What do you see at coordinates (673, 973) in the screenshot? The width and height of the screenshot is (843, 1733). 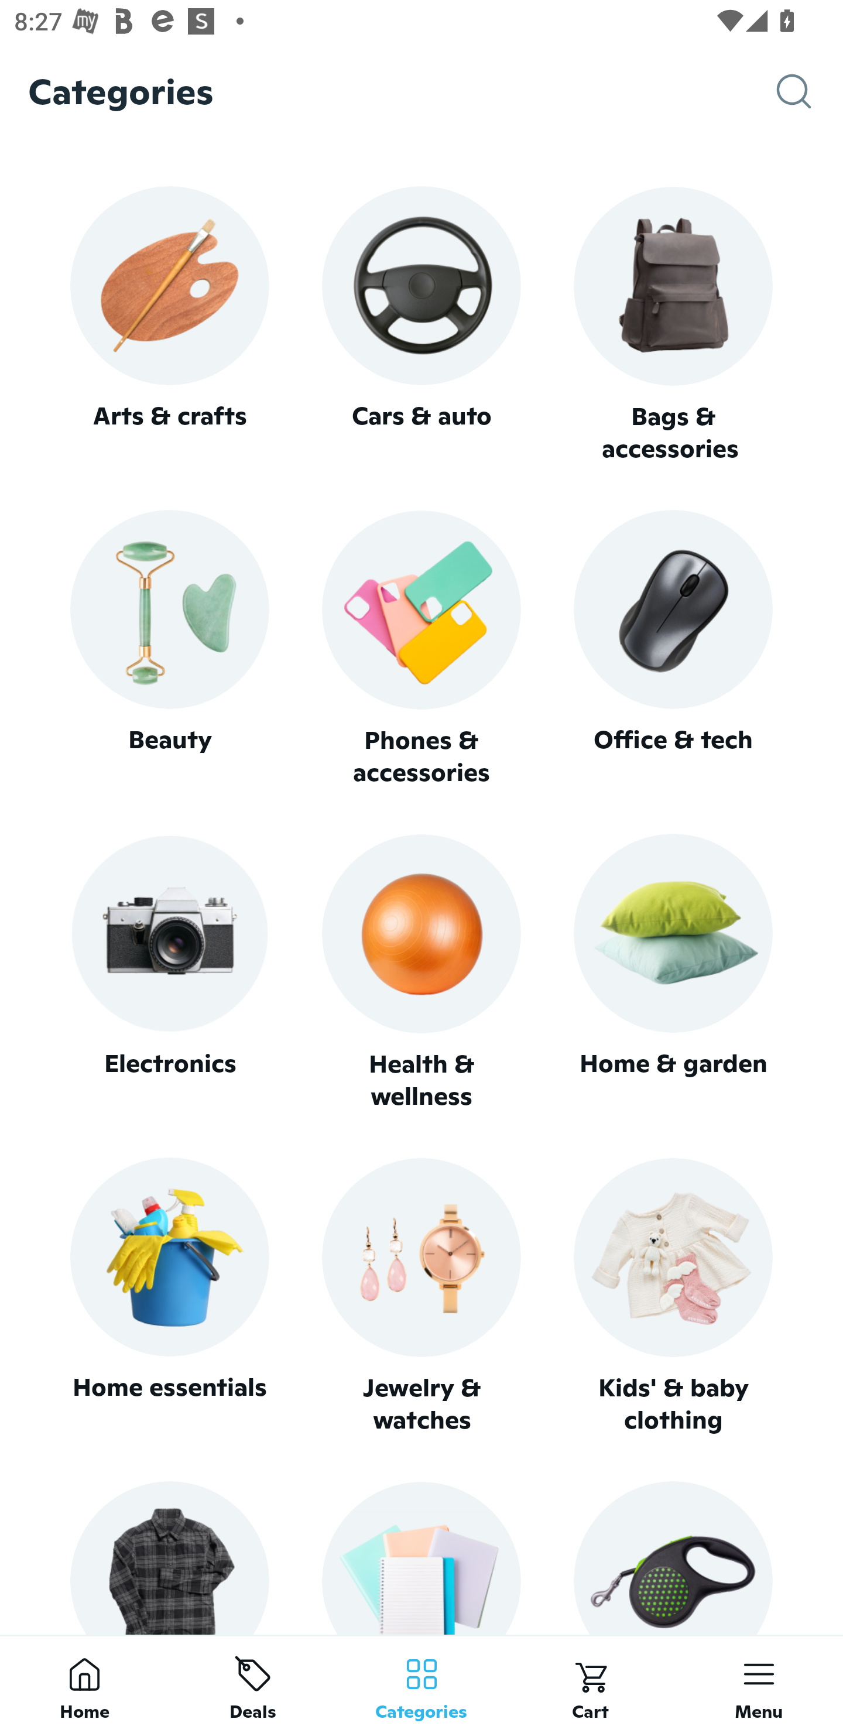 I see `Home & garden` at bounding box center [673, 973].